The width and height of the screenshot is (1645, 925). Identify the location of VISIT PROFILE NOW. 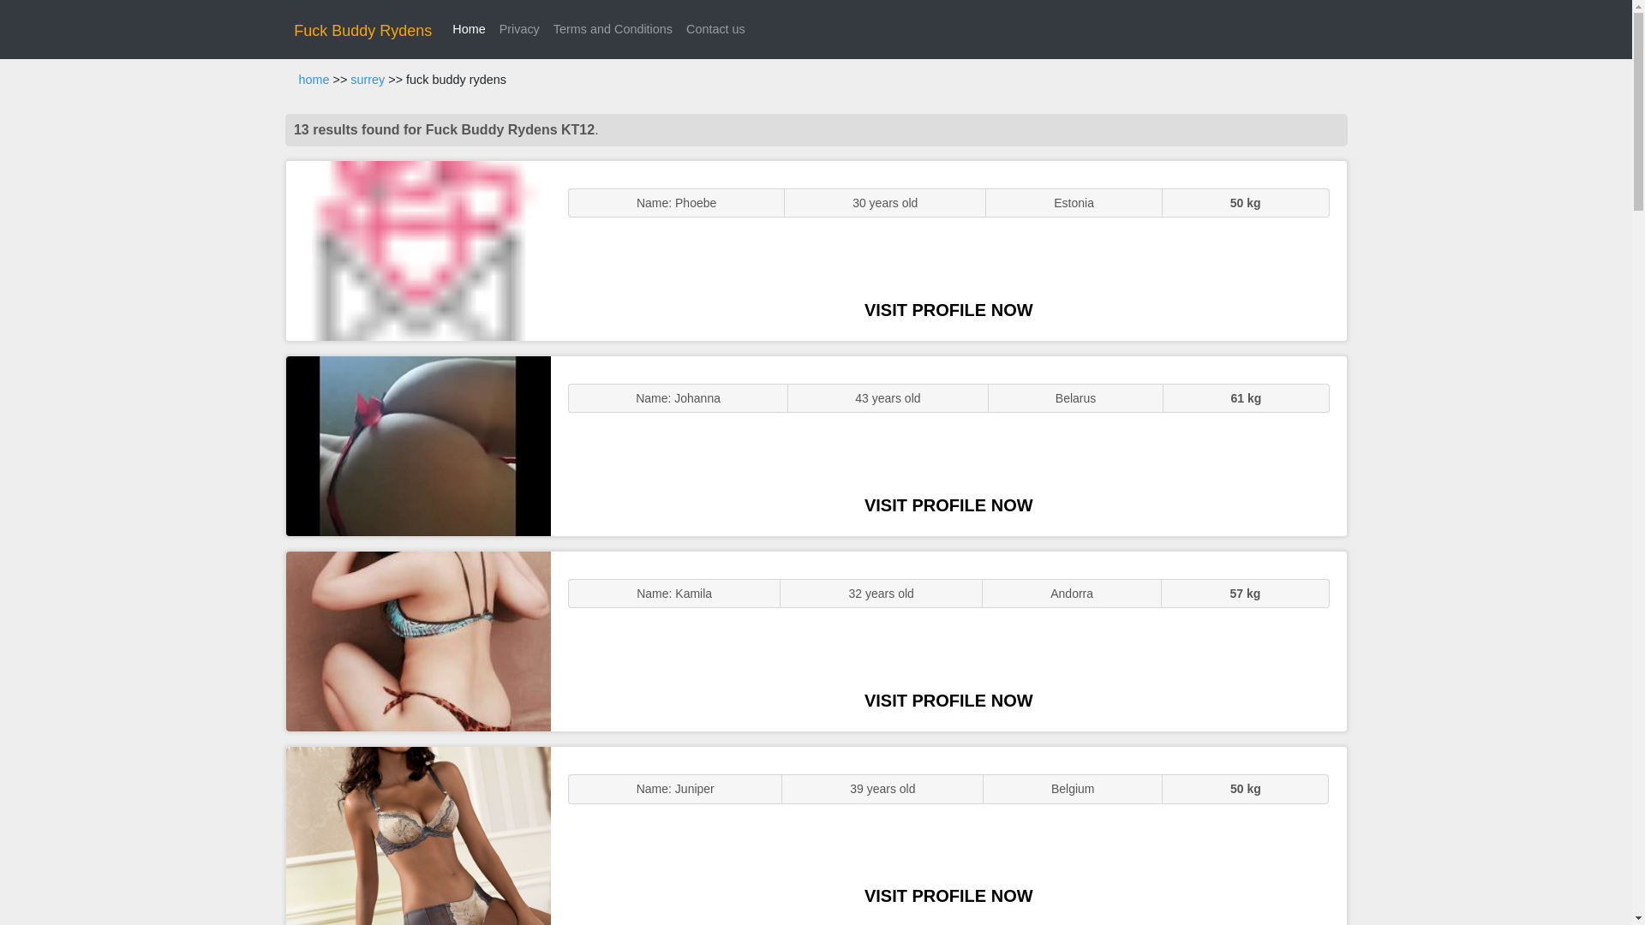
(948, 310).